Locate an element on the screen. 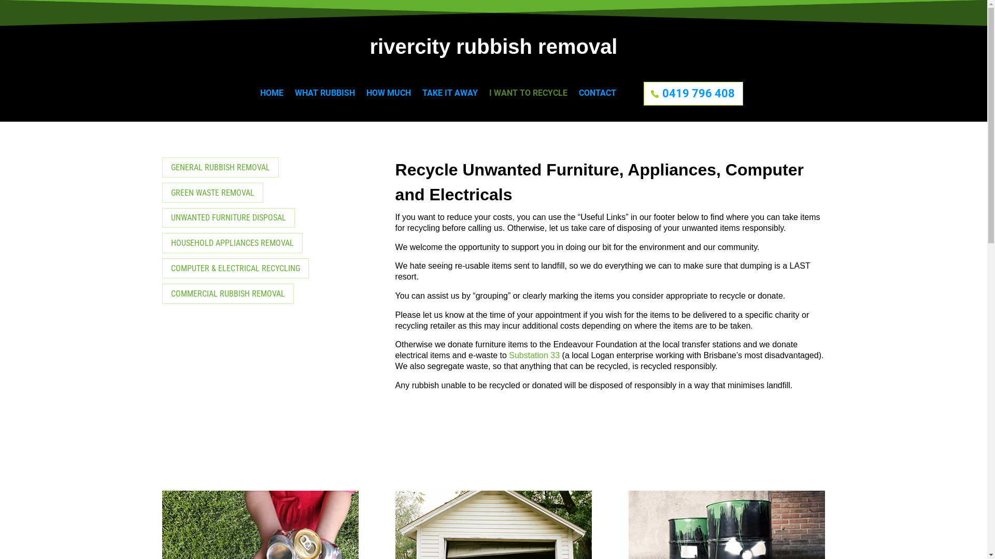  COMMERCIAL RUBBISH REMOVAL is located at coordinates (228, 294).